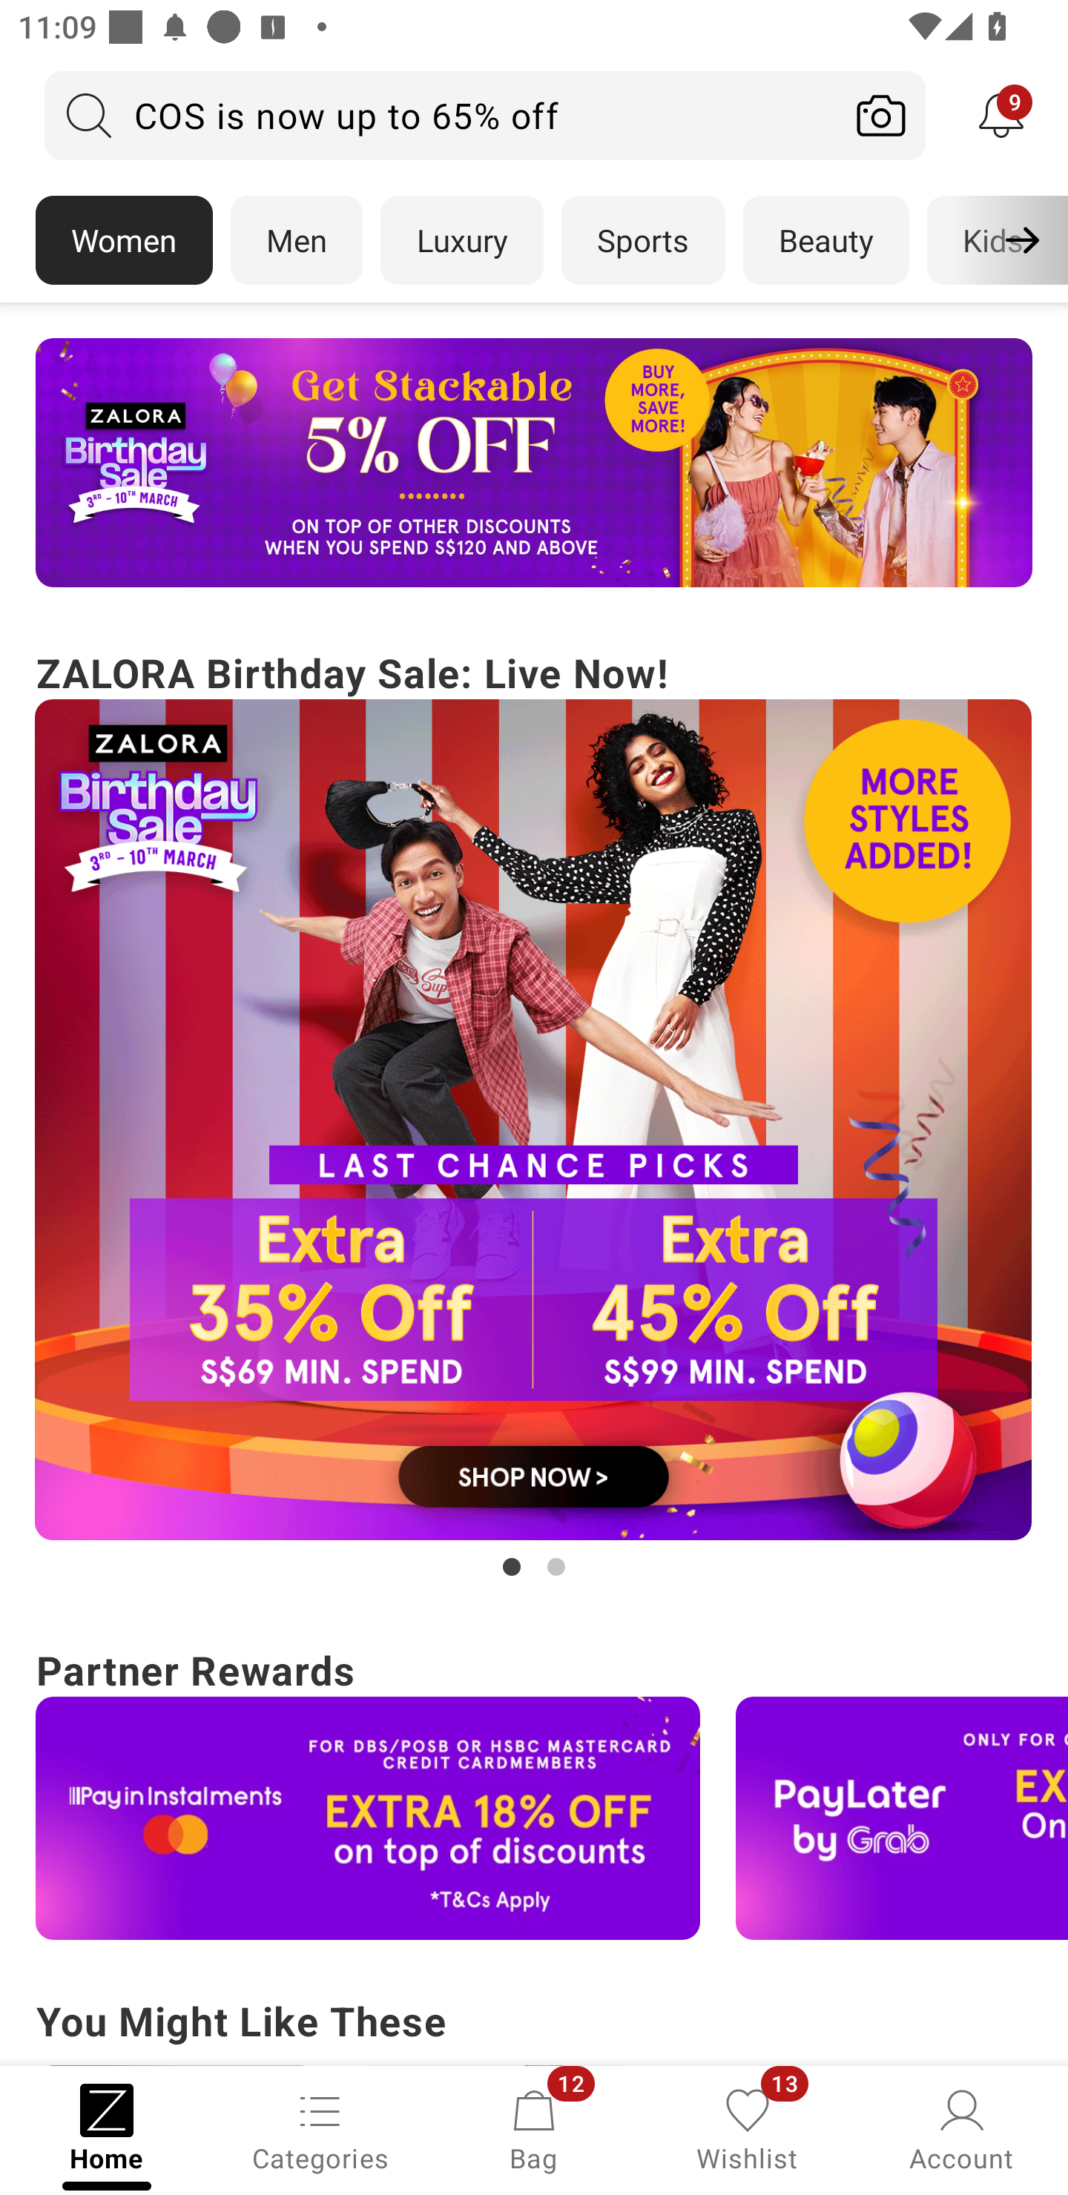 The height and width of the screenshot is (2195, 1068). What do you see at coordinates (534, 2128) in the screenshot?
I see `Bag, 12 new notifications Bag` at bounding box center [534, 2128].